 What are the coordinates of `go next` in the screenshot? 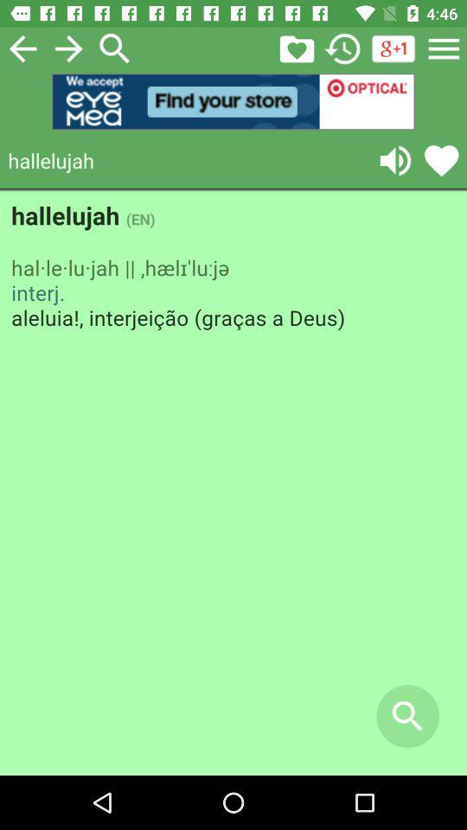 It's located at (69, 48).